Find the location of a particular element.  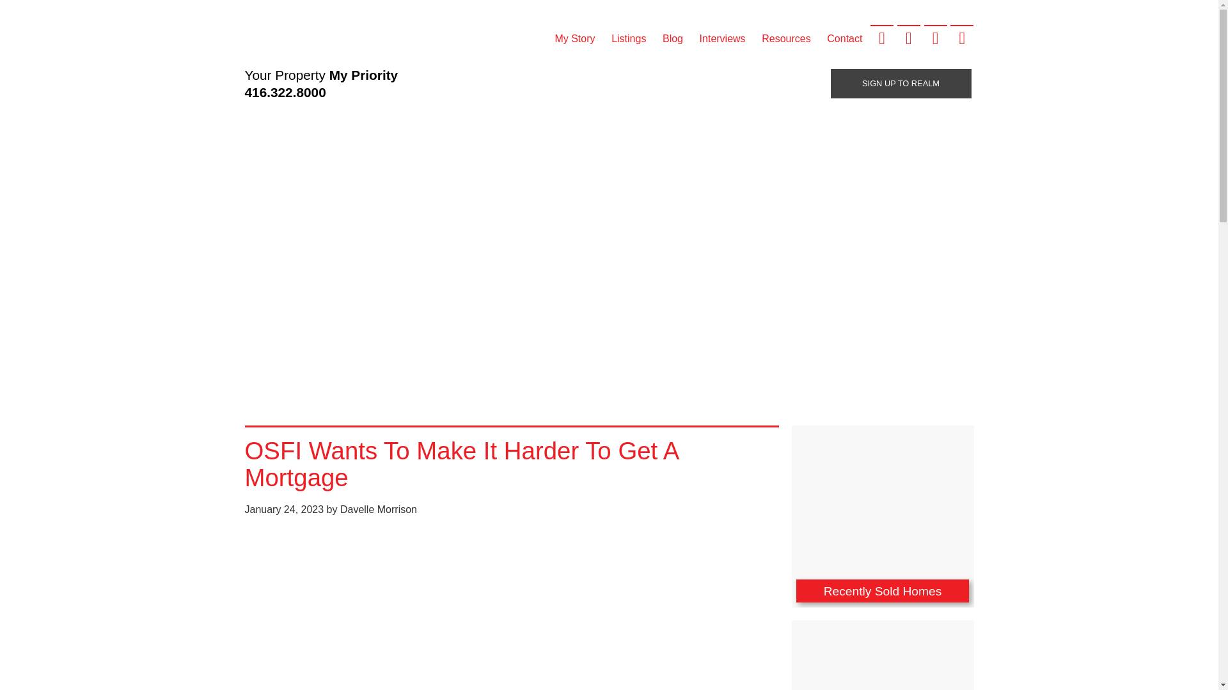

Contact is located at coordinates (844, 38).